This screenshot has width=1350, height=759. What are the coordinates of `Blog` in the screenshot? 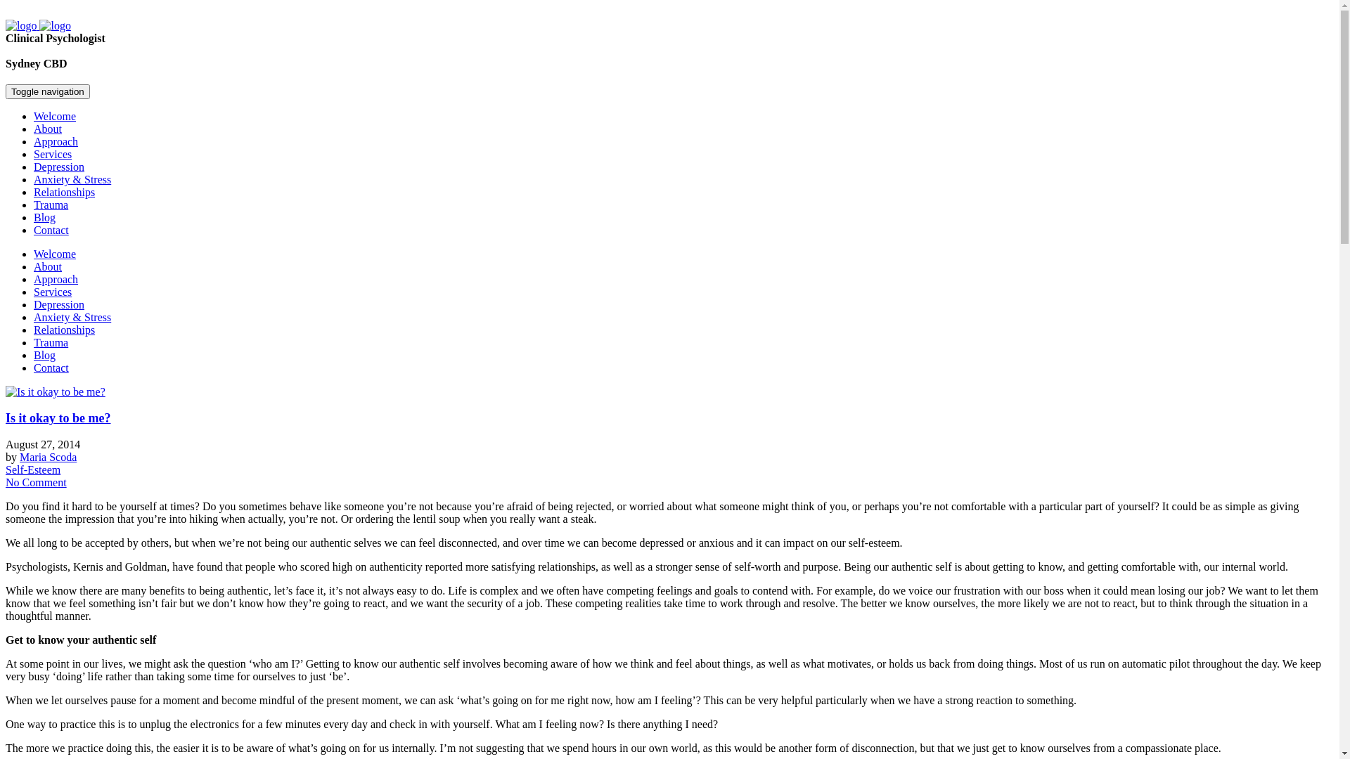 It's located at (45, 356).